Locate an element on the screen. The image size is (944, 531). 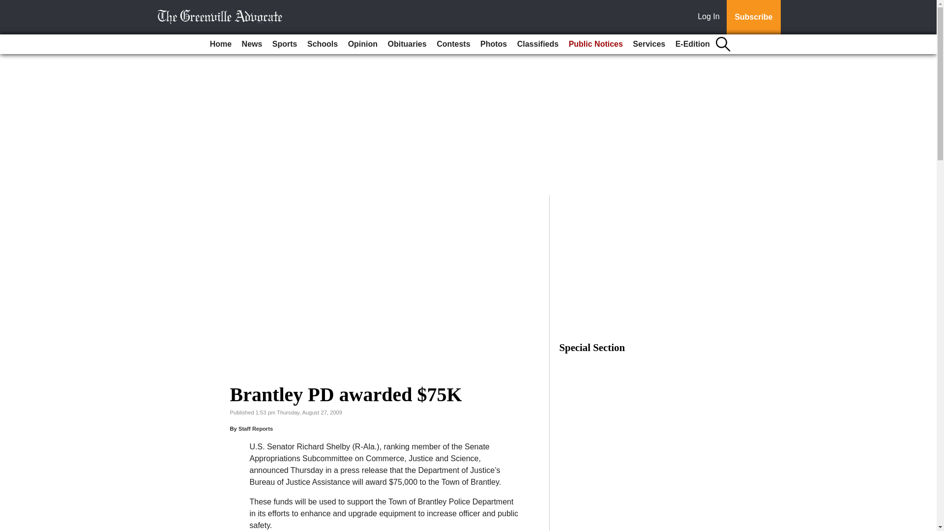
Classifieds is located at coordinates (538, 44).